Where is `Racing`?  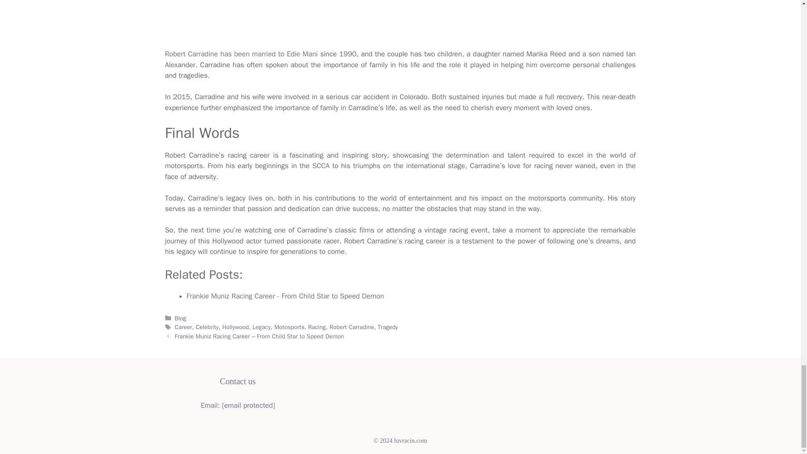
Racing is located at coordinates (317, 327).